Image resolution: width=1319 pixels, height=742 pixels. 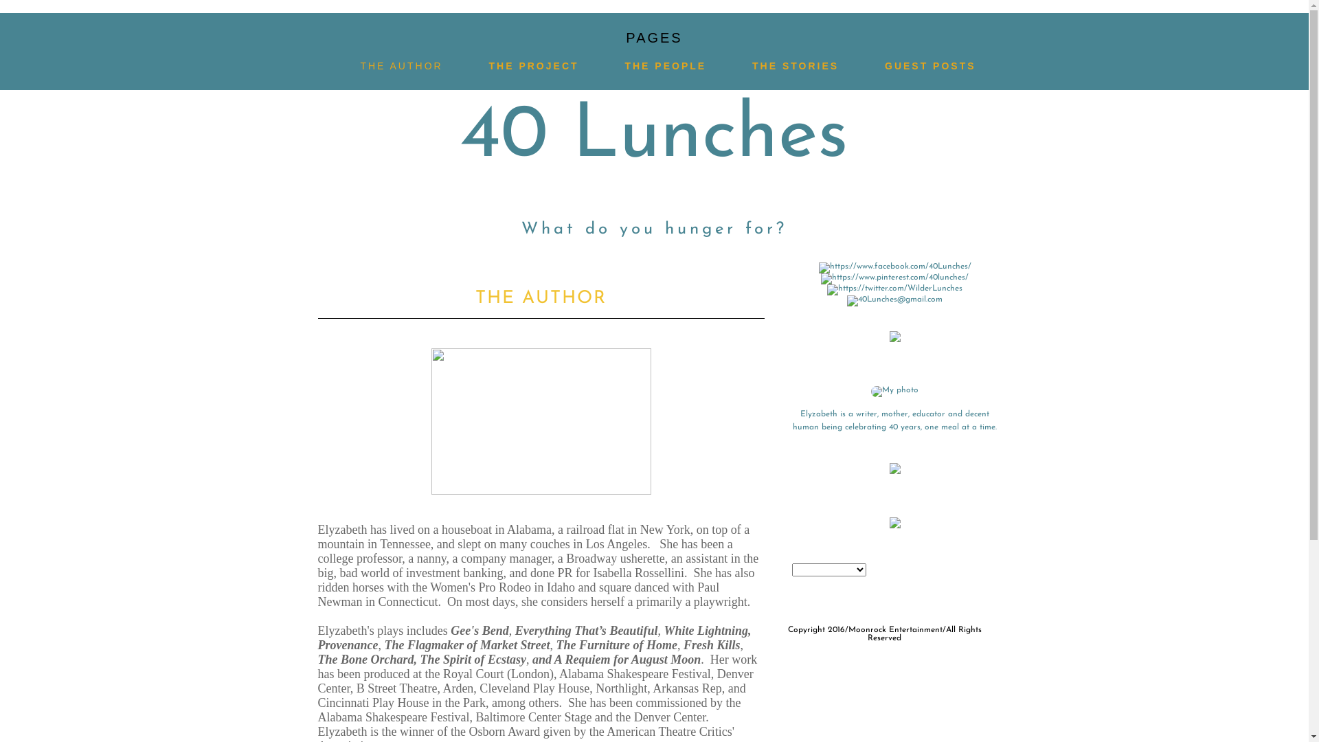 I want to click on 40 Lunches, so click(x=654, y=137).